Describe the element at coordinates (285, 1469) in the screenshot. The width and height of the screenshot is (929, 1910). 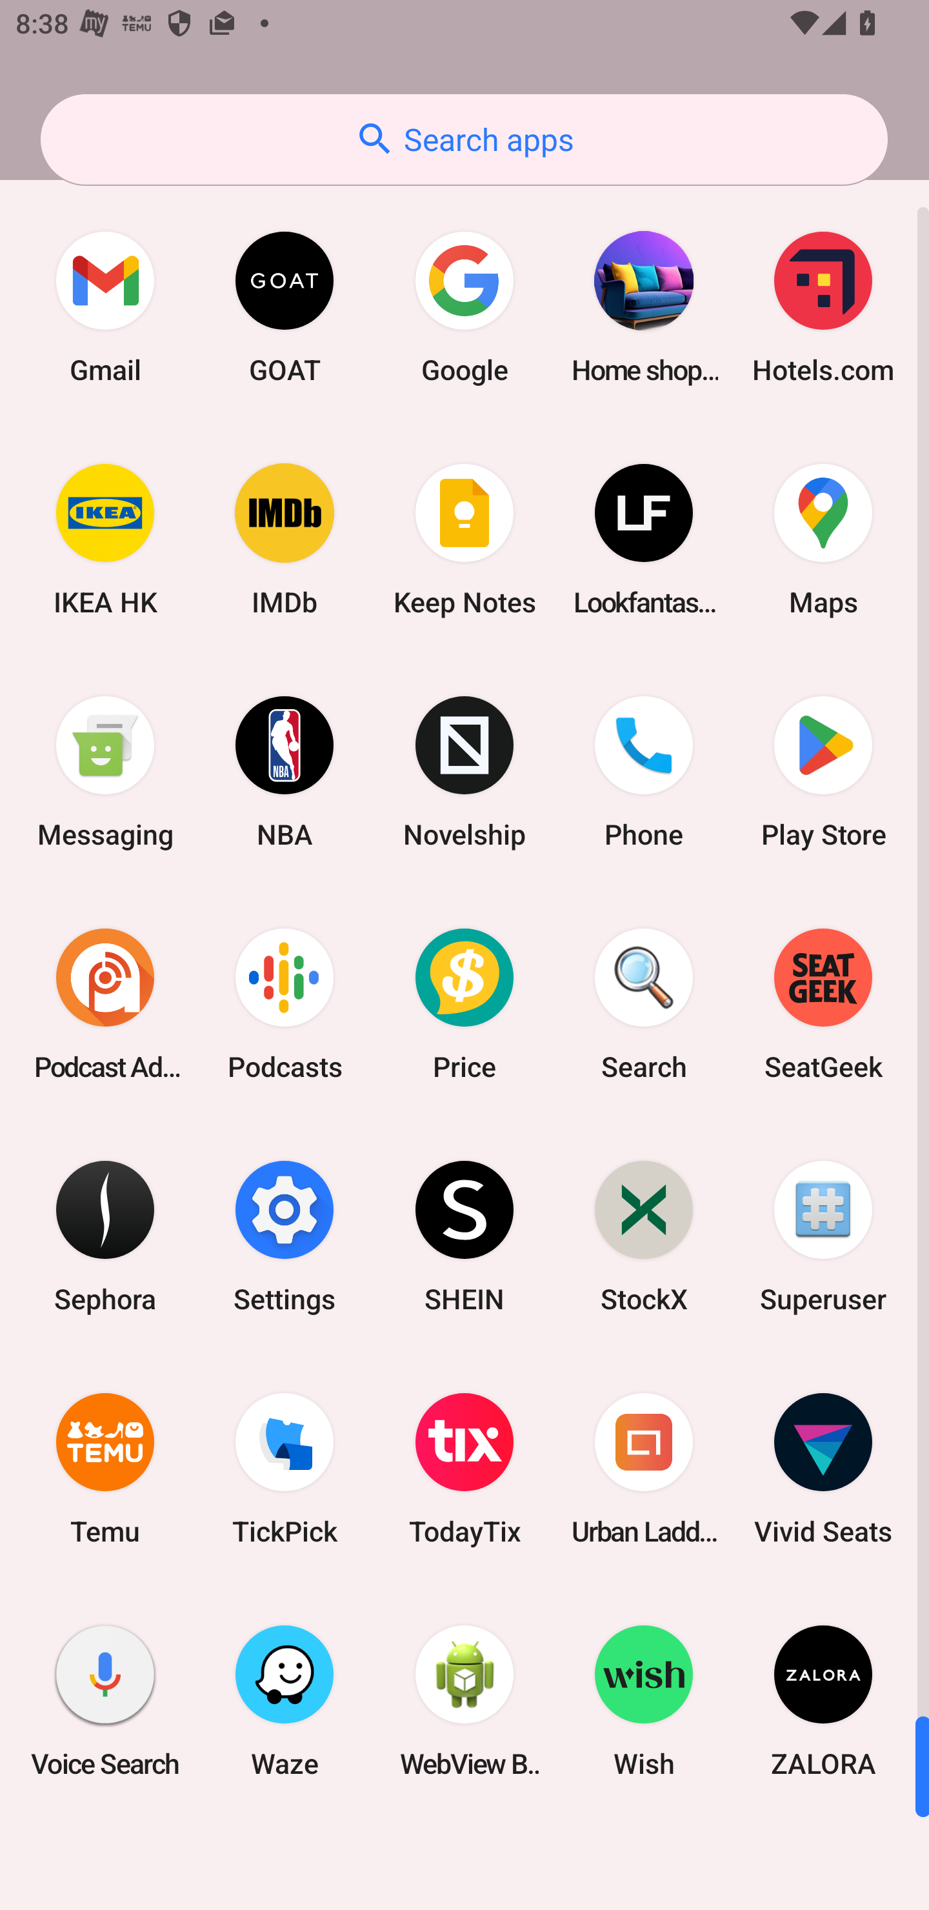
I see `TickPick` at that location.